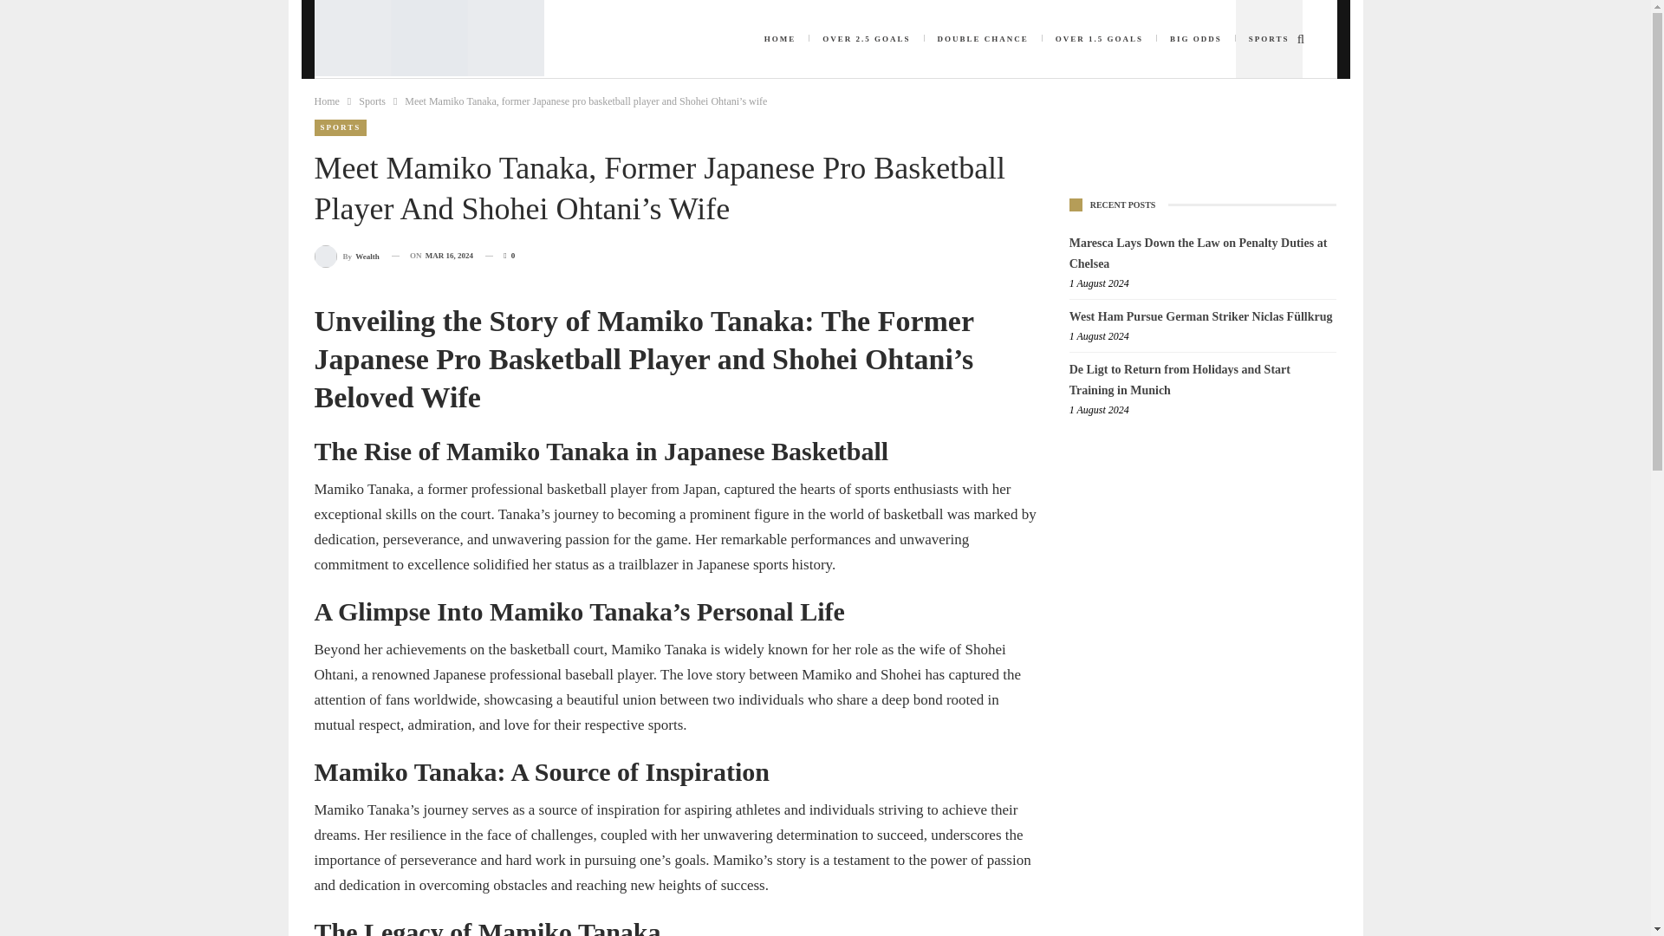  I want to click on Sports, so click(373, 101).